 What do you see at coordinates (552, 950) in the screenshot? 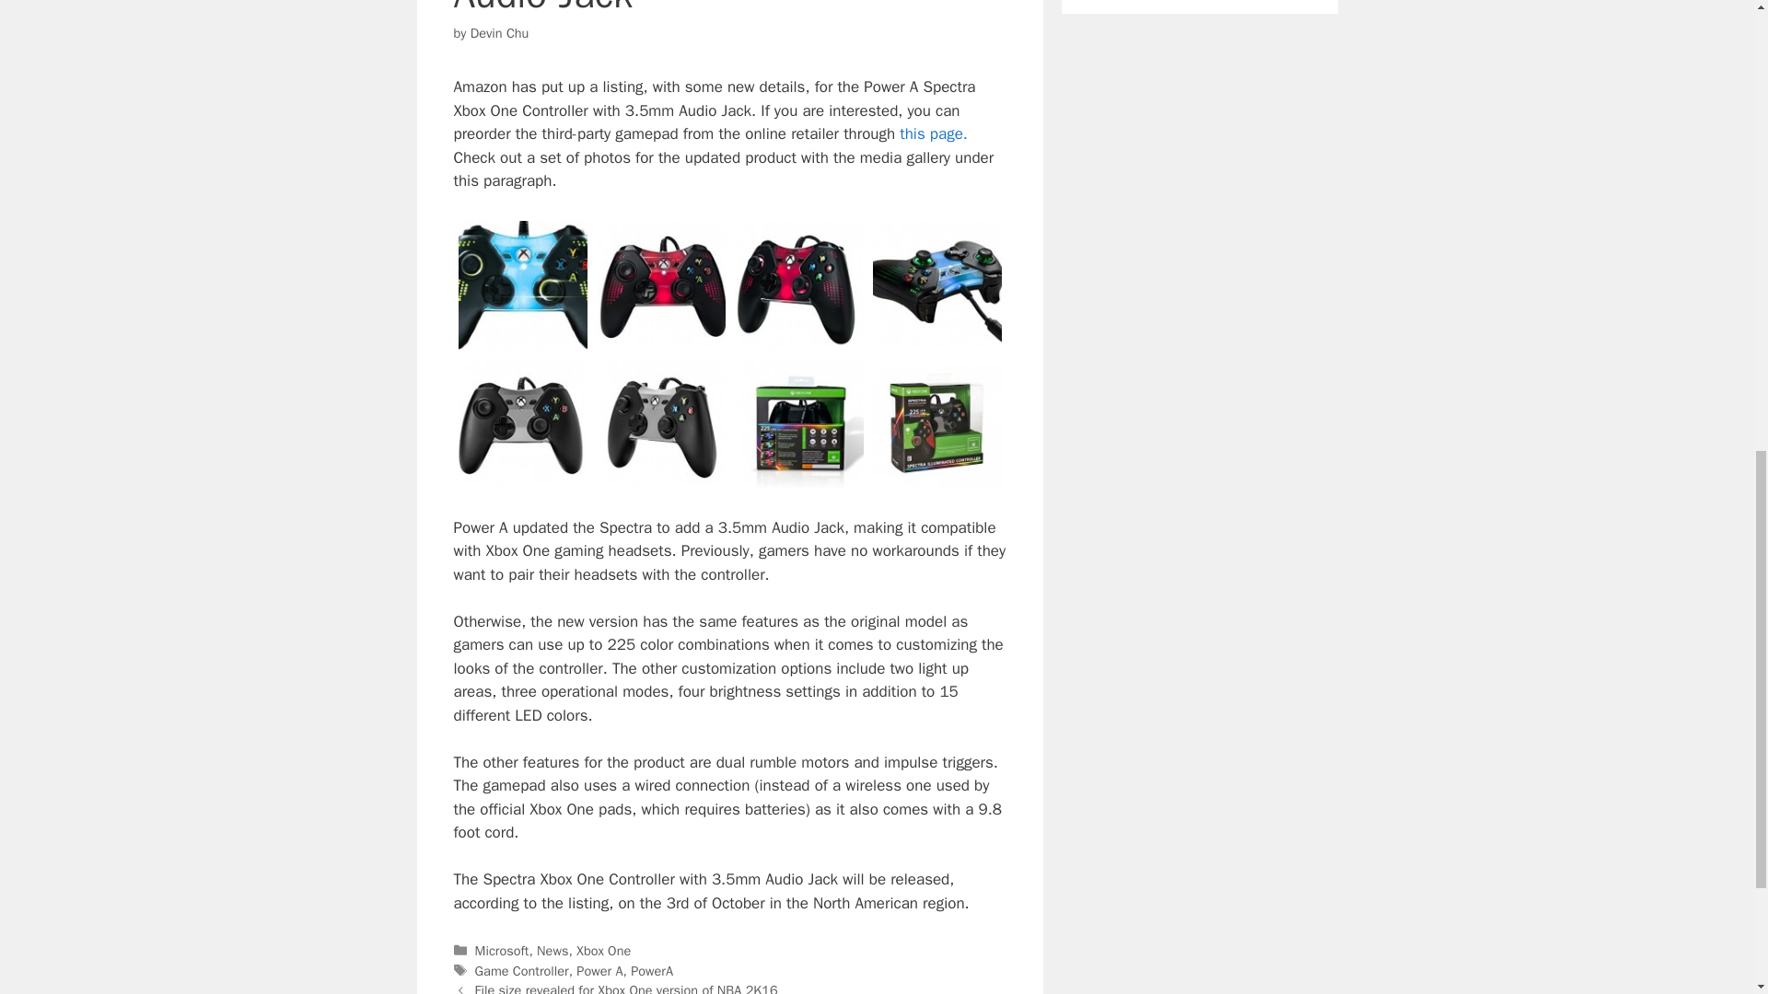
I see `News` at bounding box center [552, 950].